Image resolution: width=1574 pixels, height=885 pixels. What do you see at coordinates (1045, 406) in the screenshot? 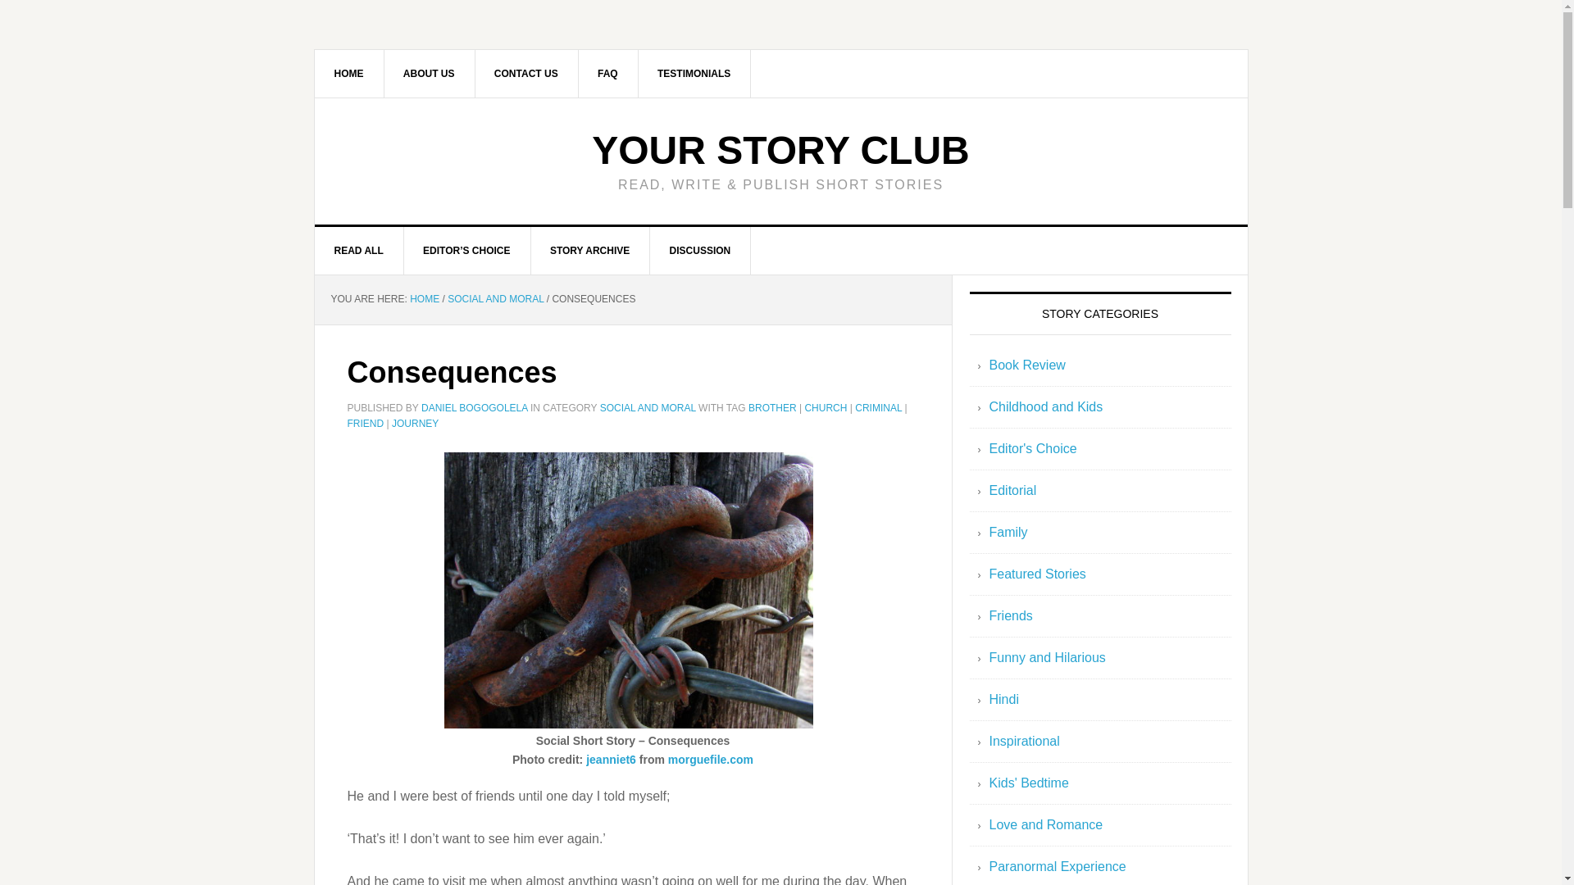
I see `Childhood and Kids` at bounding box center [1045, 406].